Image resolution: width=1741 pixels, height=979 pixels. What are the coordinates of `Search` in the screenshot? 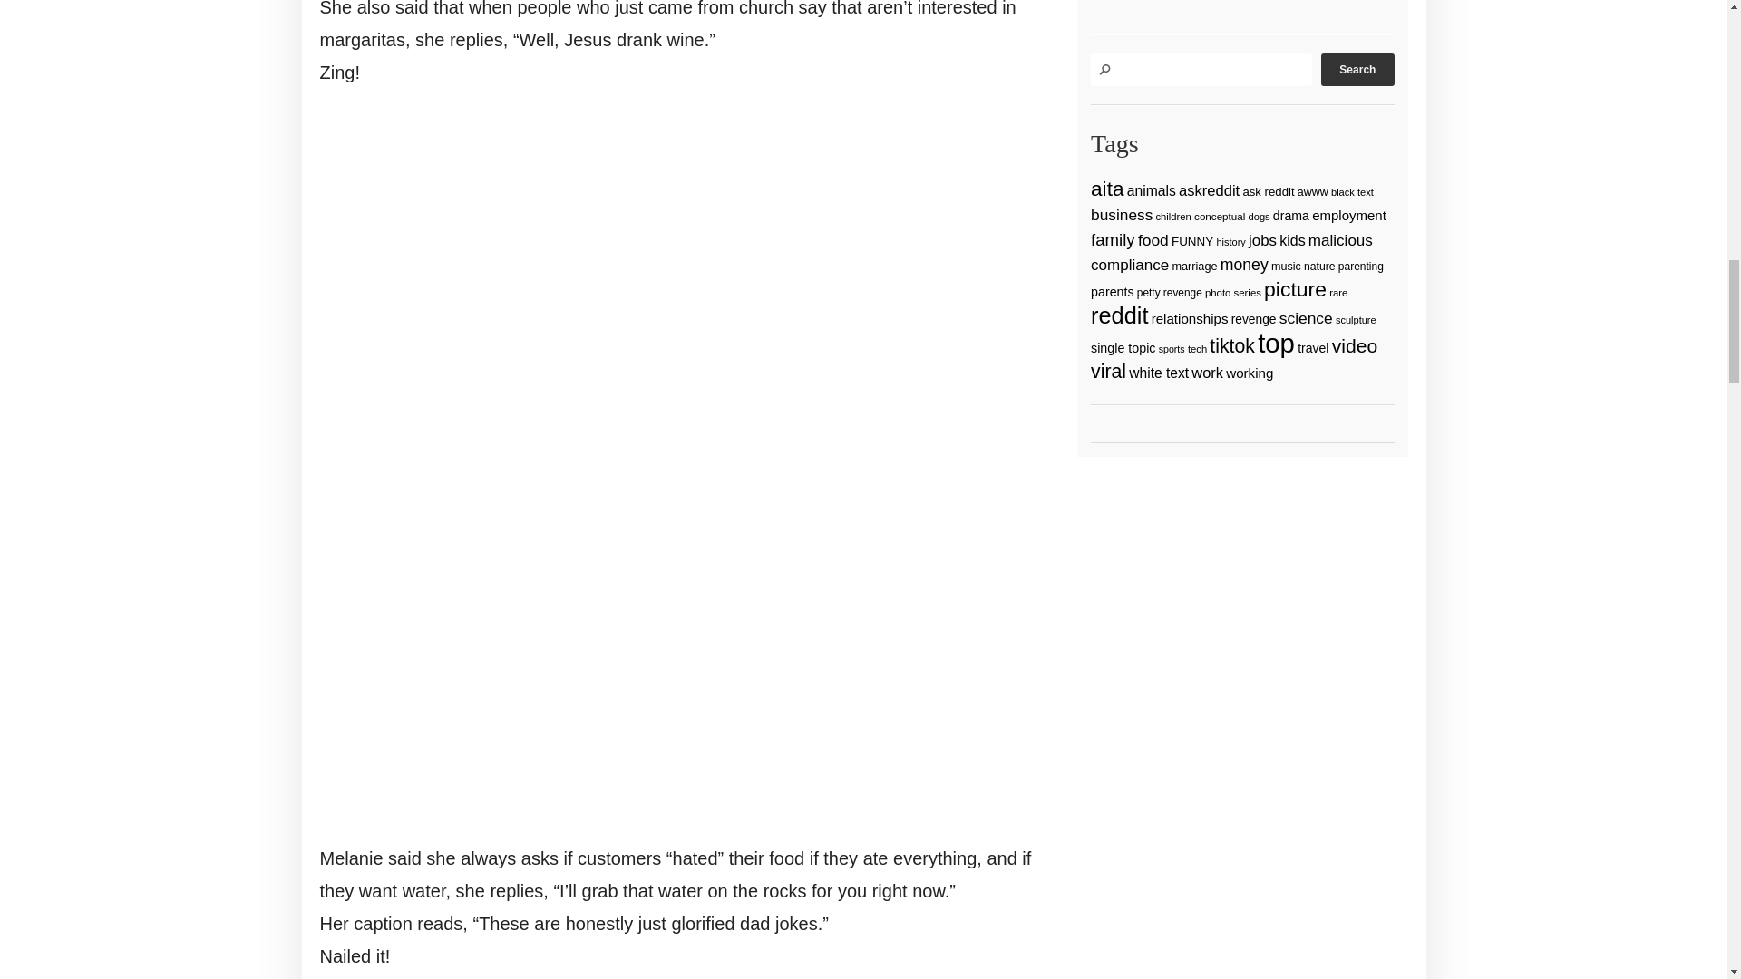 It's located at (1357, 70).